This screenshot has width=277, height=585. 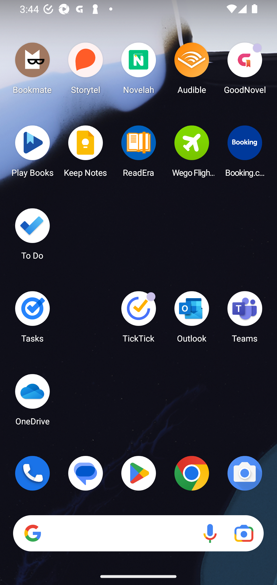 What do you see at coordinates (32, 402) in the screenshot?
I see `OneDrive` at bounding box center [32, 402].